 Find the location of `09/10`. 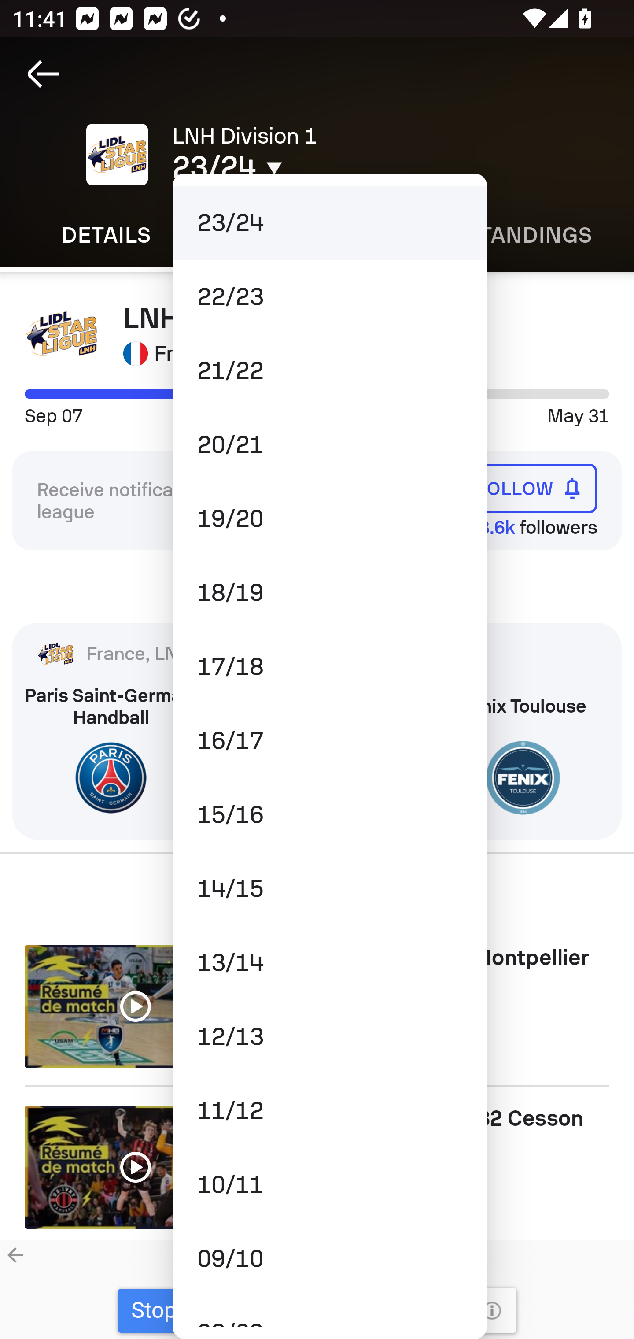

09/10 is located at coordinates (329, 1258).